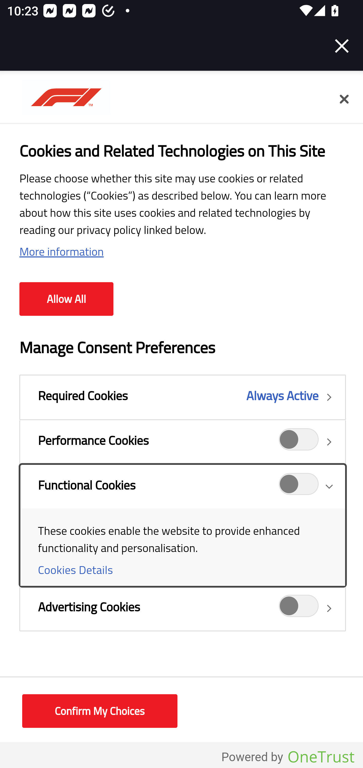 This screenshot has width=363, height=768. What do you see at coordinates (342, 46) in the screenshot?
I see `Close` at bounding box center [342, 46].